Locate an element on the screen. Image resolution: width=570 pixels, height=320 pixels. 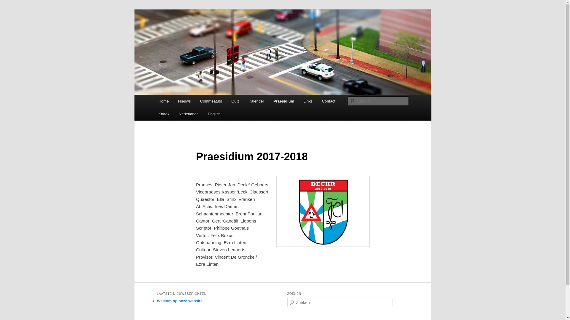
Praesidium is located at coordinates (284, 101).